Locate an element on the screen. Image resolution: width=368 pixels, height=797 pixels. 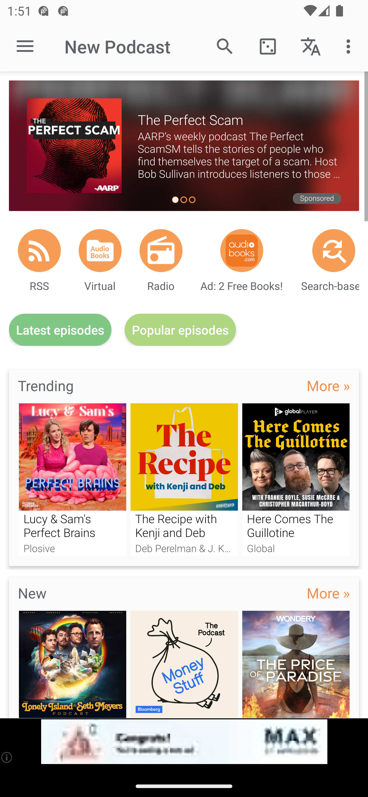
(i) is located at coordinates (7, 757).